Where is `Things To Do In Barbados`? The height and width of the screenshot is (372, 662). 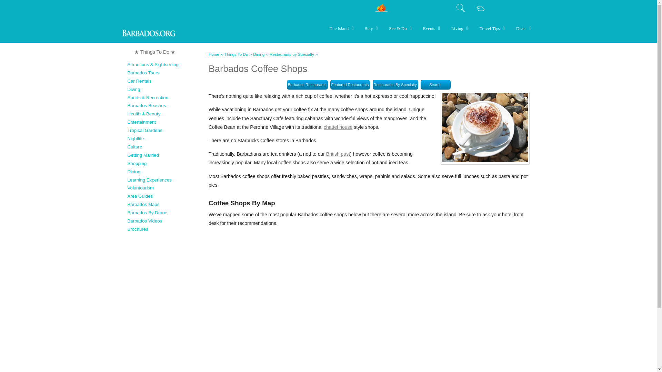
Things To Do In Barbados is located at coordinates (154, 52).